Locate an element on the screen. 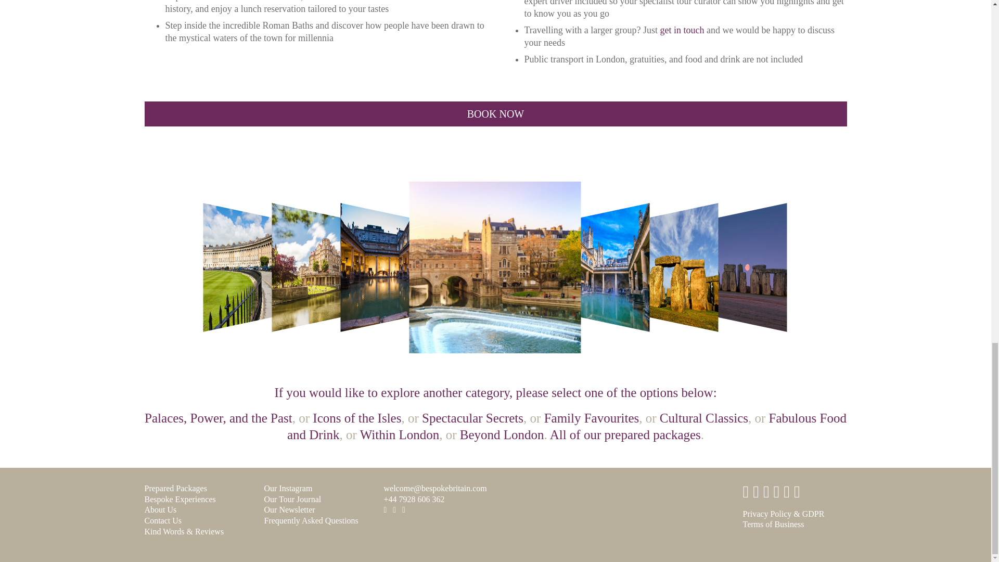  Bespoke Experiences is located at coordinates (180, 499).